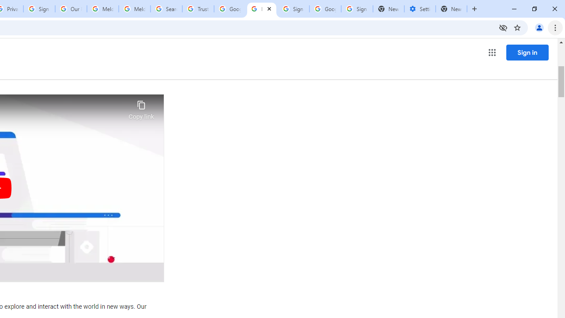 Image resolution: width=565 pixels, height=318 pixels. I want to click on Sign in - Google Accounts, so click(293, 9).